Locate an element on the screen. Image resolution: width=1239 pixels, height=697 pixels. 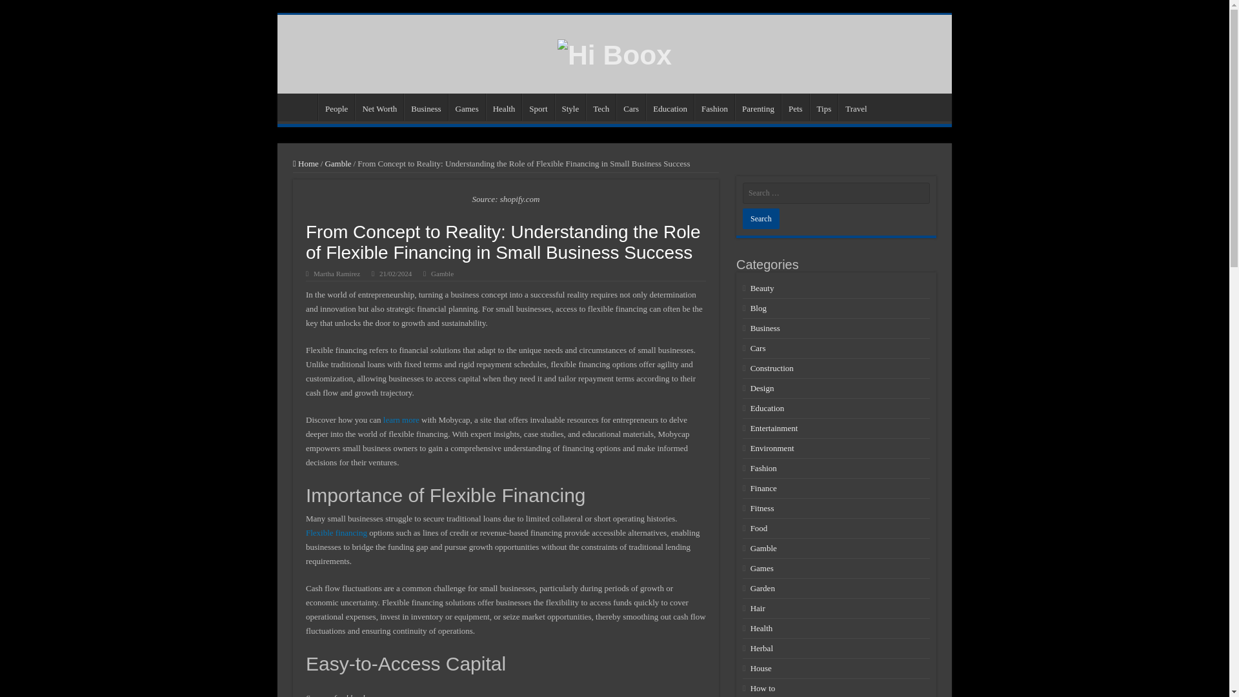
Flexible financing is located at coordinates (336, 532).